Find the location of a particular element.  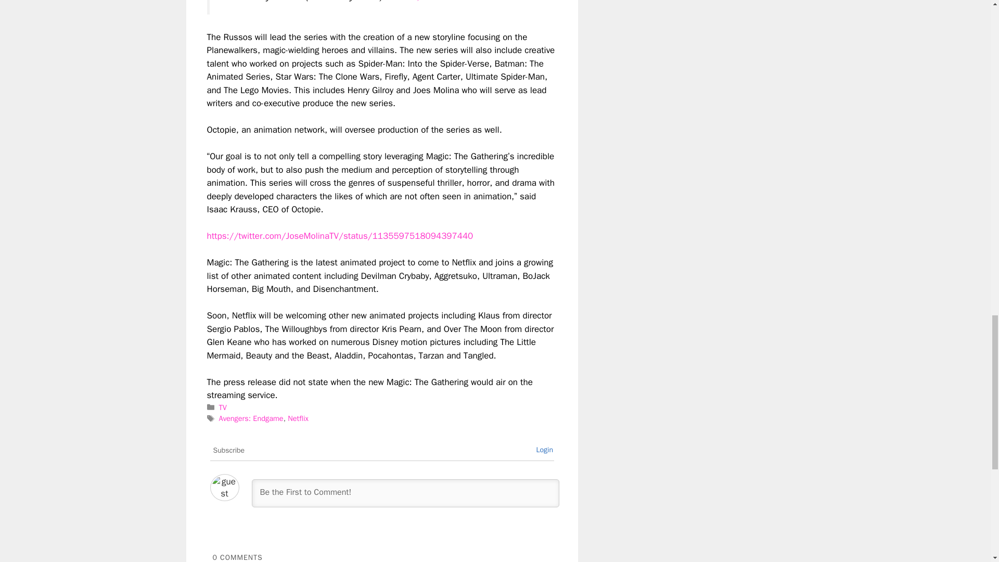

Login is located at coordinates (544, 450).